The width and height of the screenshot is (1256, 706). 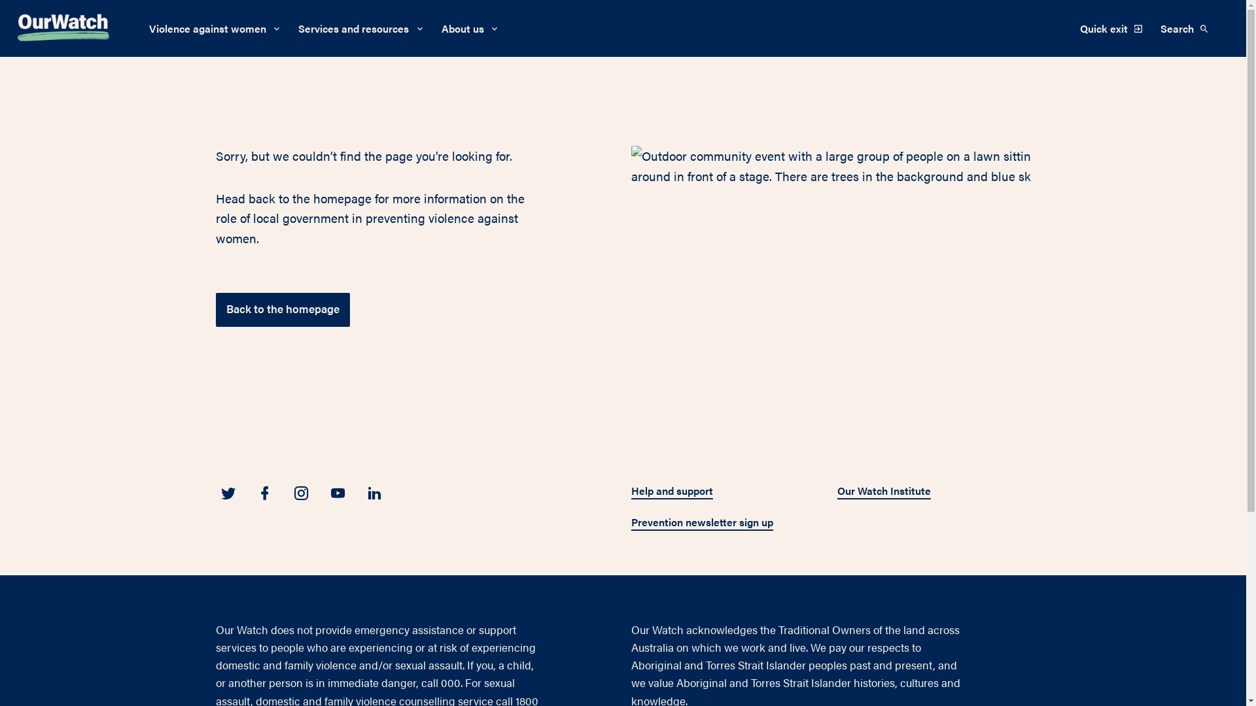 What do you see at coordinates (672, 492) in the screenshot?
I see `Help and support` at bounding box center [672, 492].